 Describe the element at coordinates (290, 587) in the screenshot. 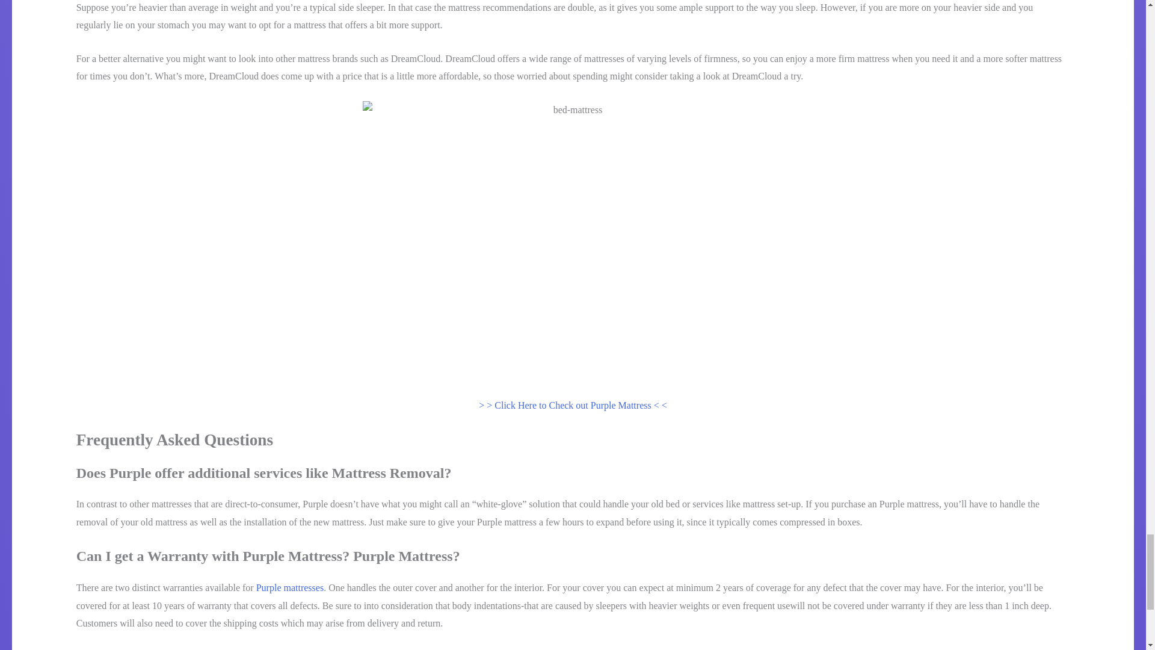

I see `Purple mattresses` at that location.